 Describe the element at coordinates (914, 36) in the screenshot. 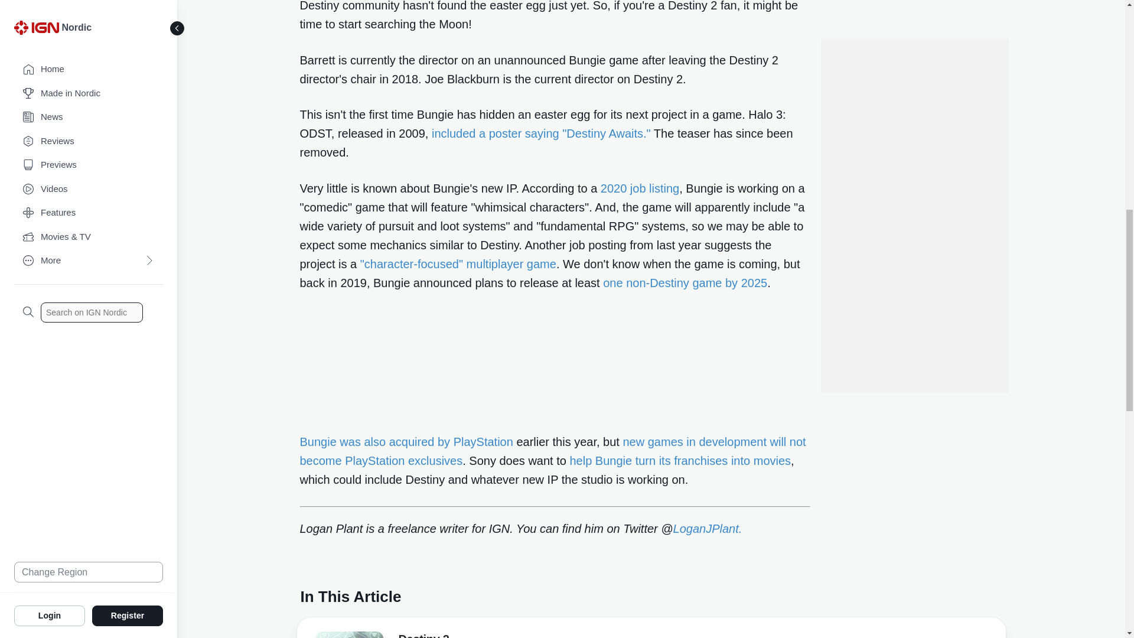

I see `3rd party ad content` at that location.